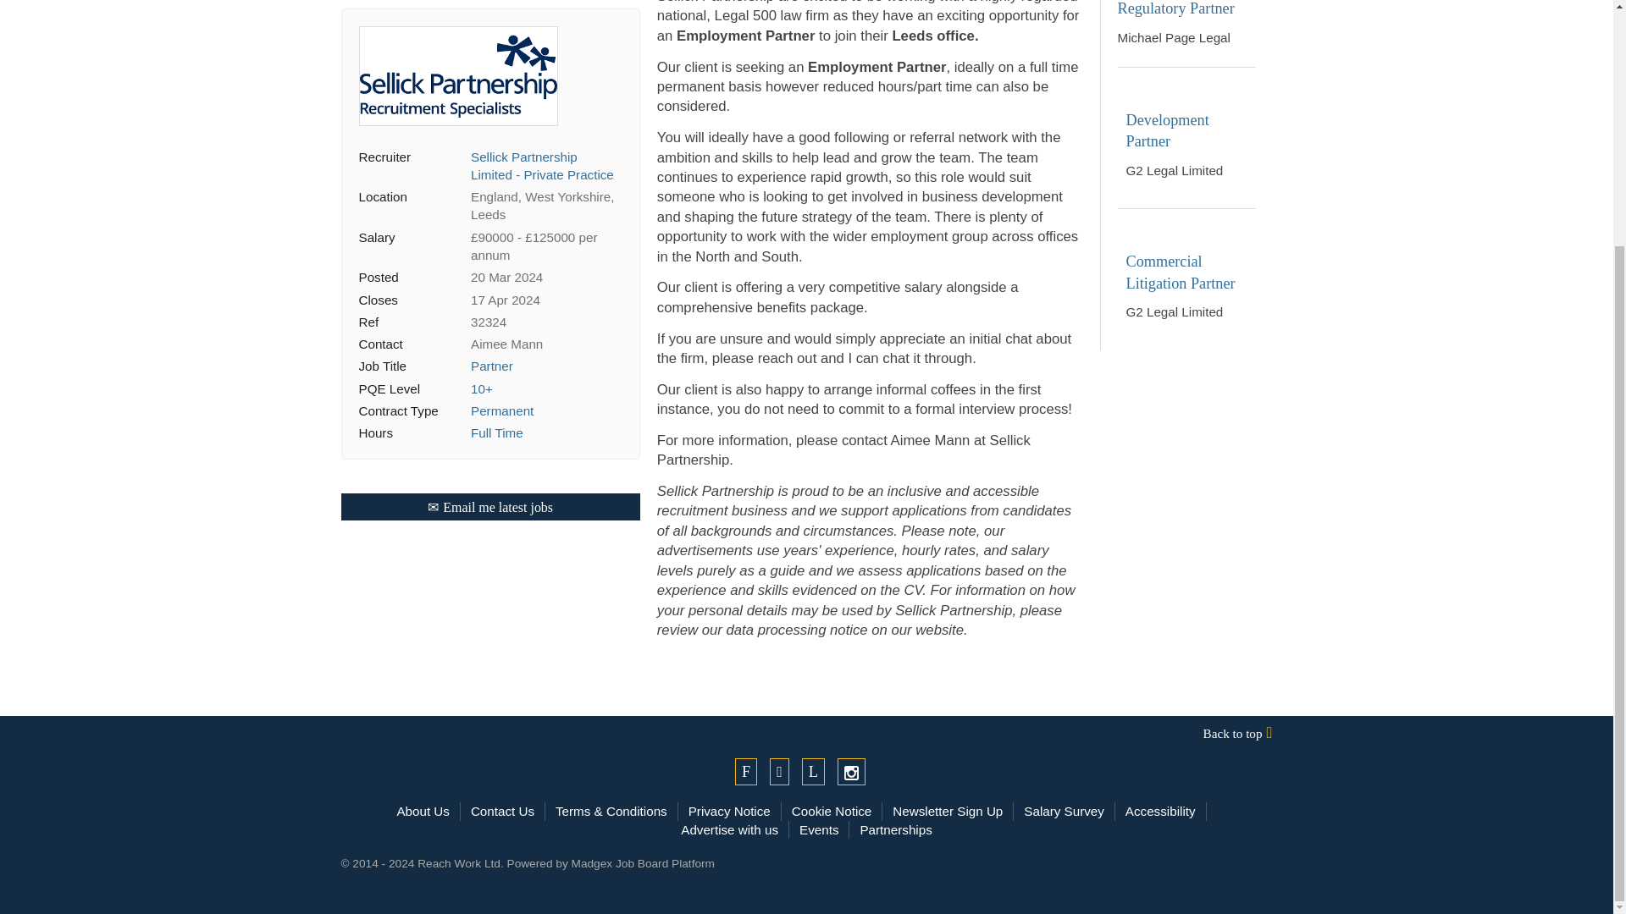 This screenshot has width=1626, height=914. Describe the element at coordinates (489, 465) in the screenshot. I see `Email me latest jobs` at that location.